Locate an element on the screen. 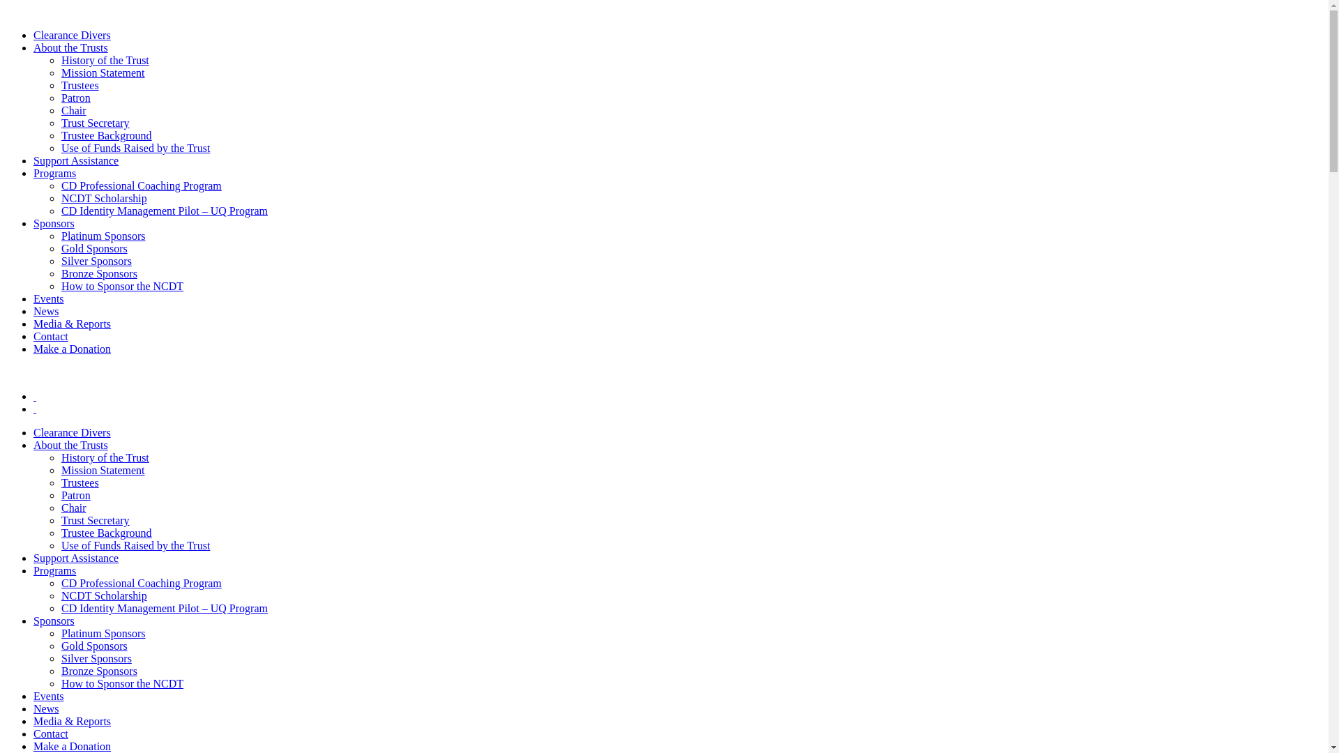 The width and height of the screenshot is (1339, 753). Chair is located at coordinates (74, 508).